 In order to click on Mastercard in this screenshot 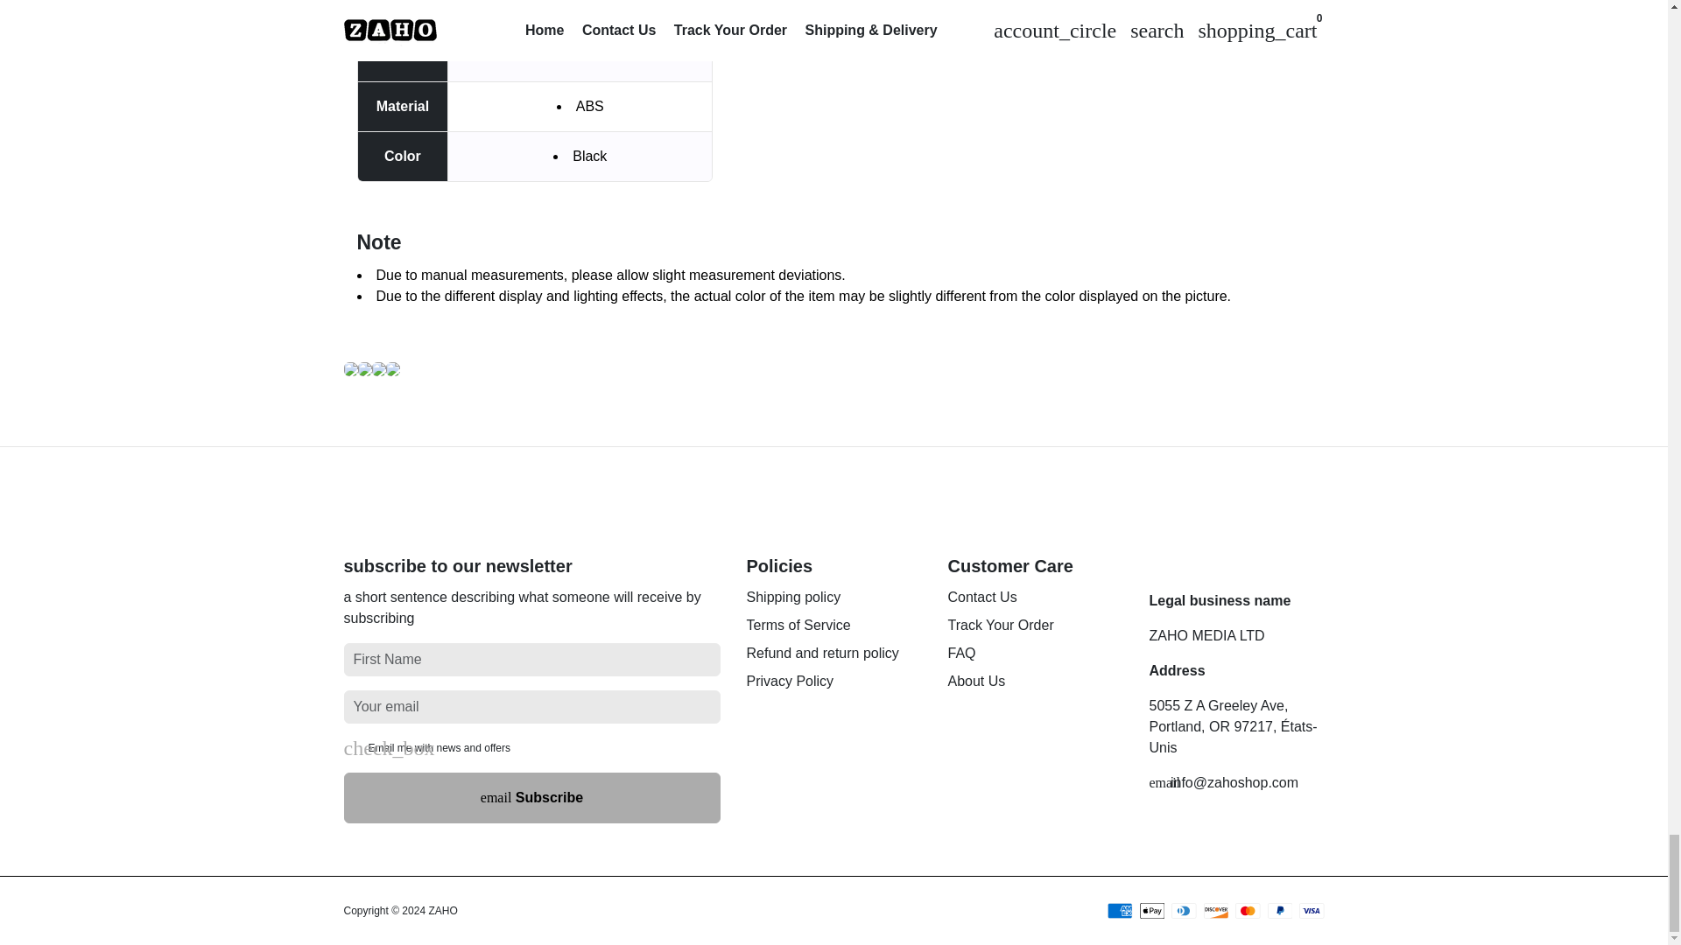, I will do `click(1248, 910)`.